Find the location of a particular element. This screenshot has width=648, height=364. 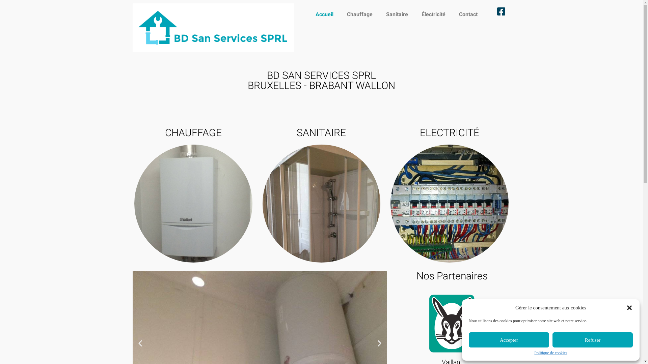

Sanitaire is located at coordinates (397, 14).